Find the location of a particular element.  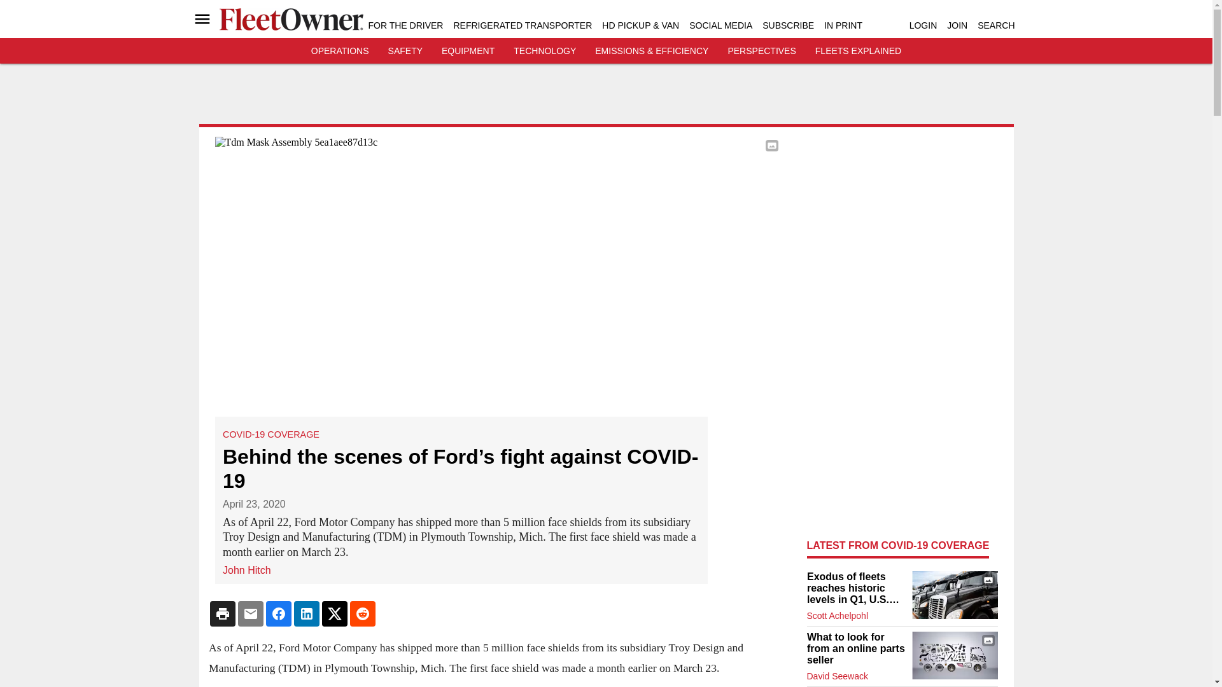

FLEETS EXPLAINED is located at coordinates (858, 51).